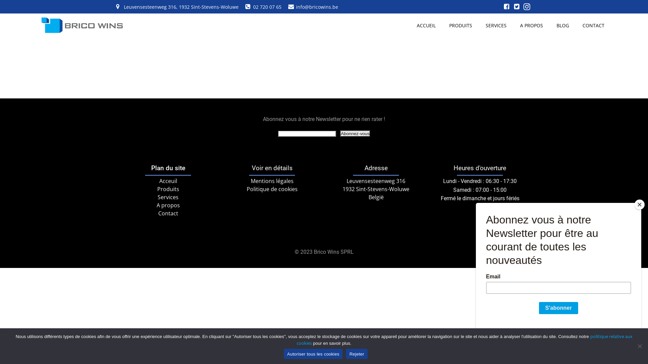 The height and width of the screenshot is (364, 648). I want to click on Services, so click(168, 197).